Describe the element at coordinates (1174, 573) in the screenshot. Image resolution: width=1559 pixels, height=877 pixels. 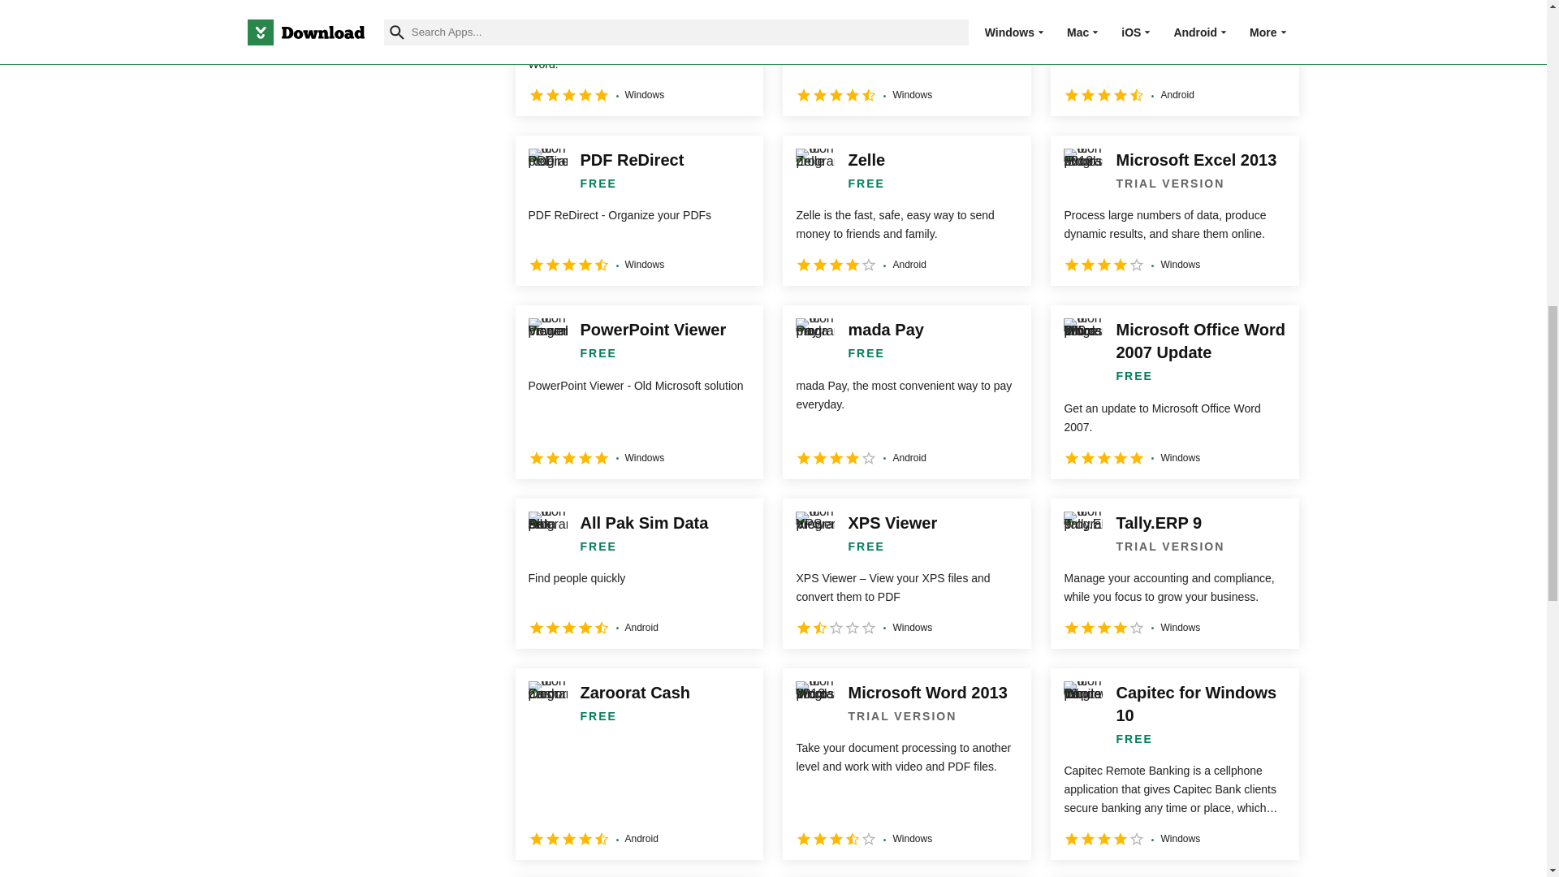
I see `Tally.ERP 9` at that location.